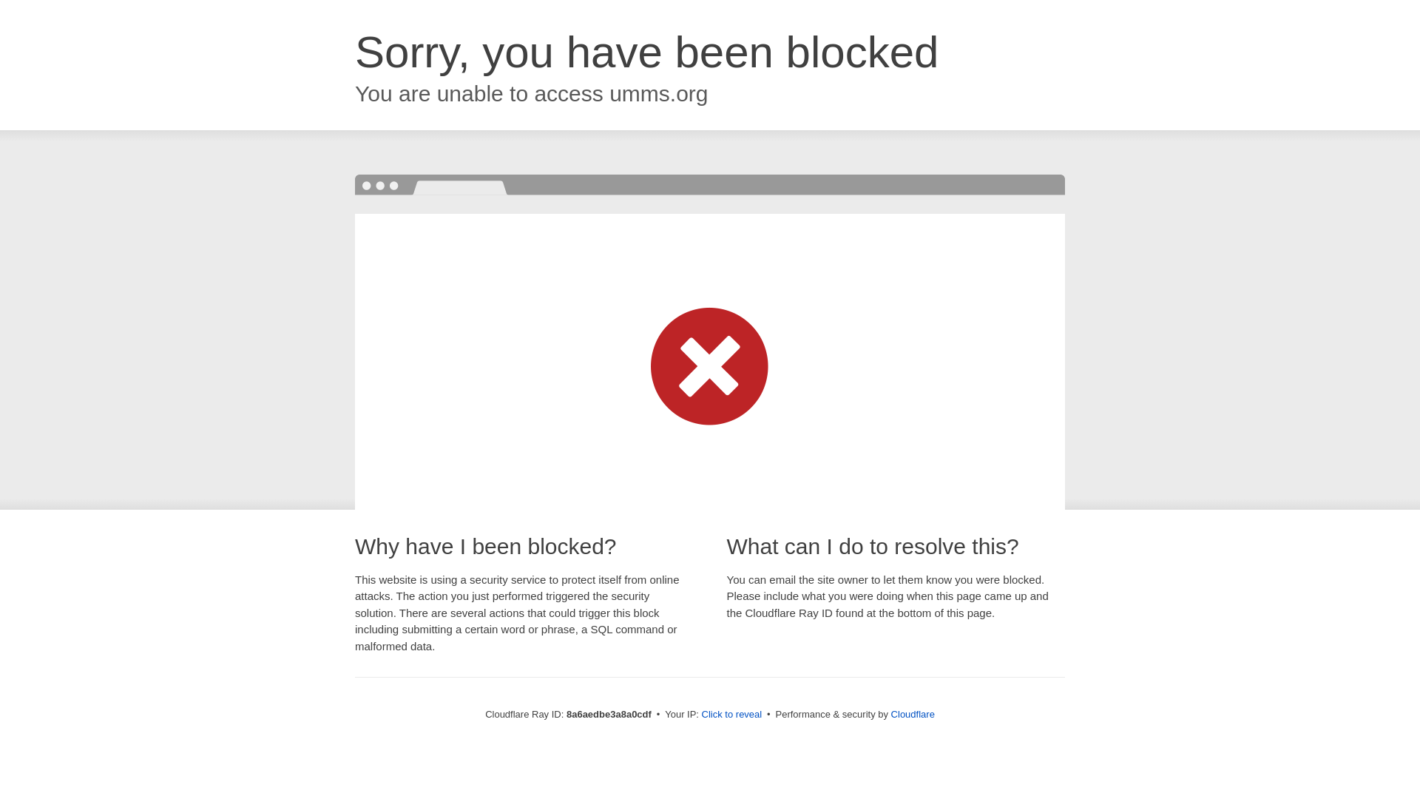 The width and height of the screenshot is (1420, 799). Describe the element at coordinates (732, 715) in the screenshot. I see `Click to reveal` at that location.